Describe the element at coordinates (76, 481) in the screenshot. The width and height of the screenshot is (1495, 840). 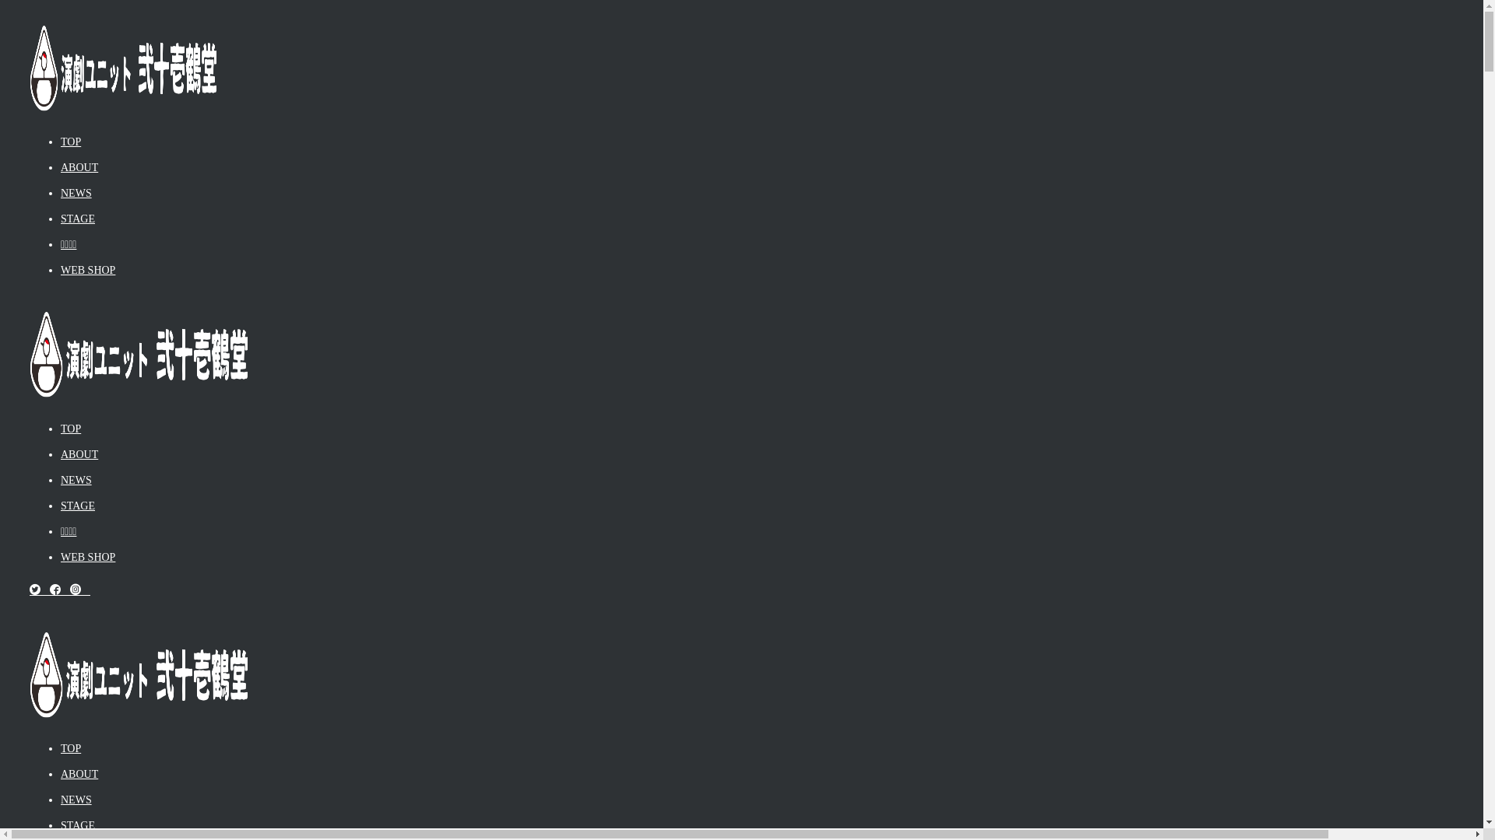
I see `NEWS` at that location.